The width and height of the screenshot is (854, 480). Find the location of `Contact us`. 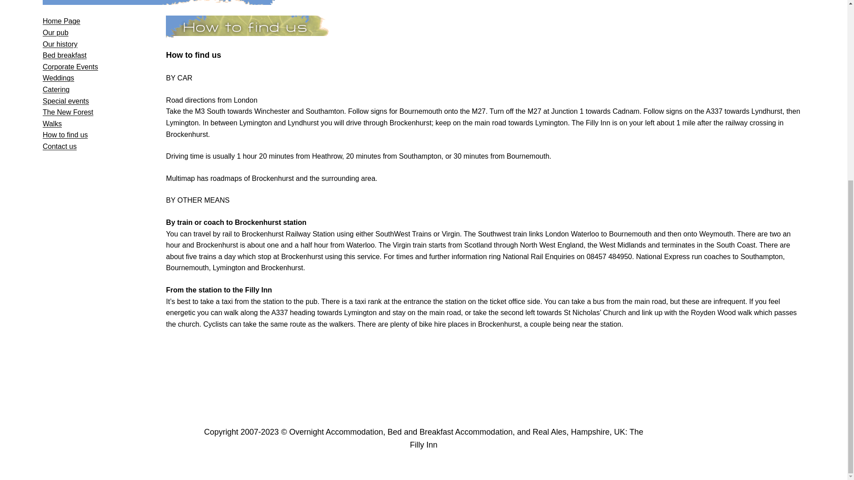

Contact us is located at coordinates (60, 146).